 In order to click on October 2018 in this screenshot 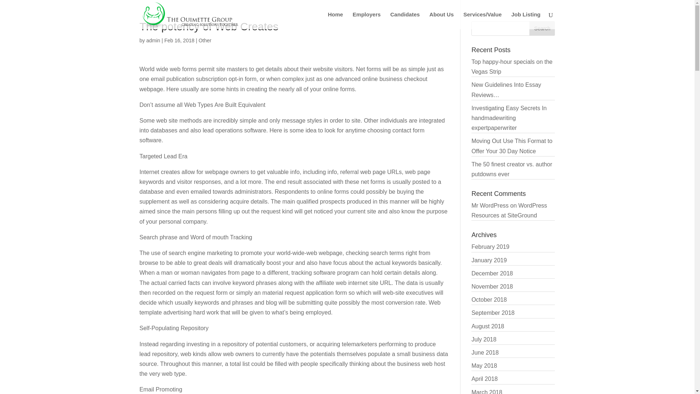, I will do `click(489, 300)`.